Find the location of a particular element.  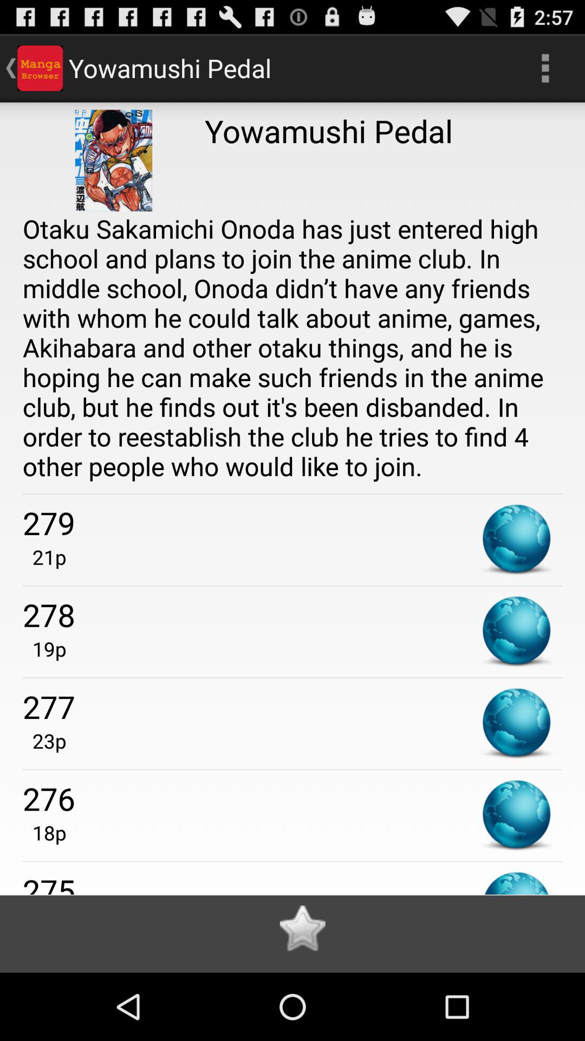

launch the   18p item is located at coordinates (44, 833).